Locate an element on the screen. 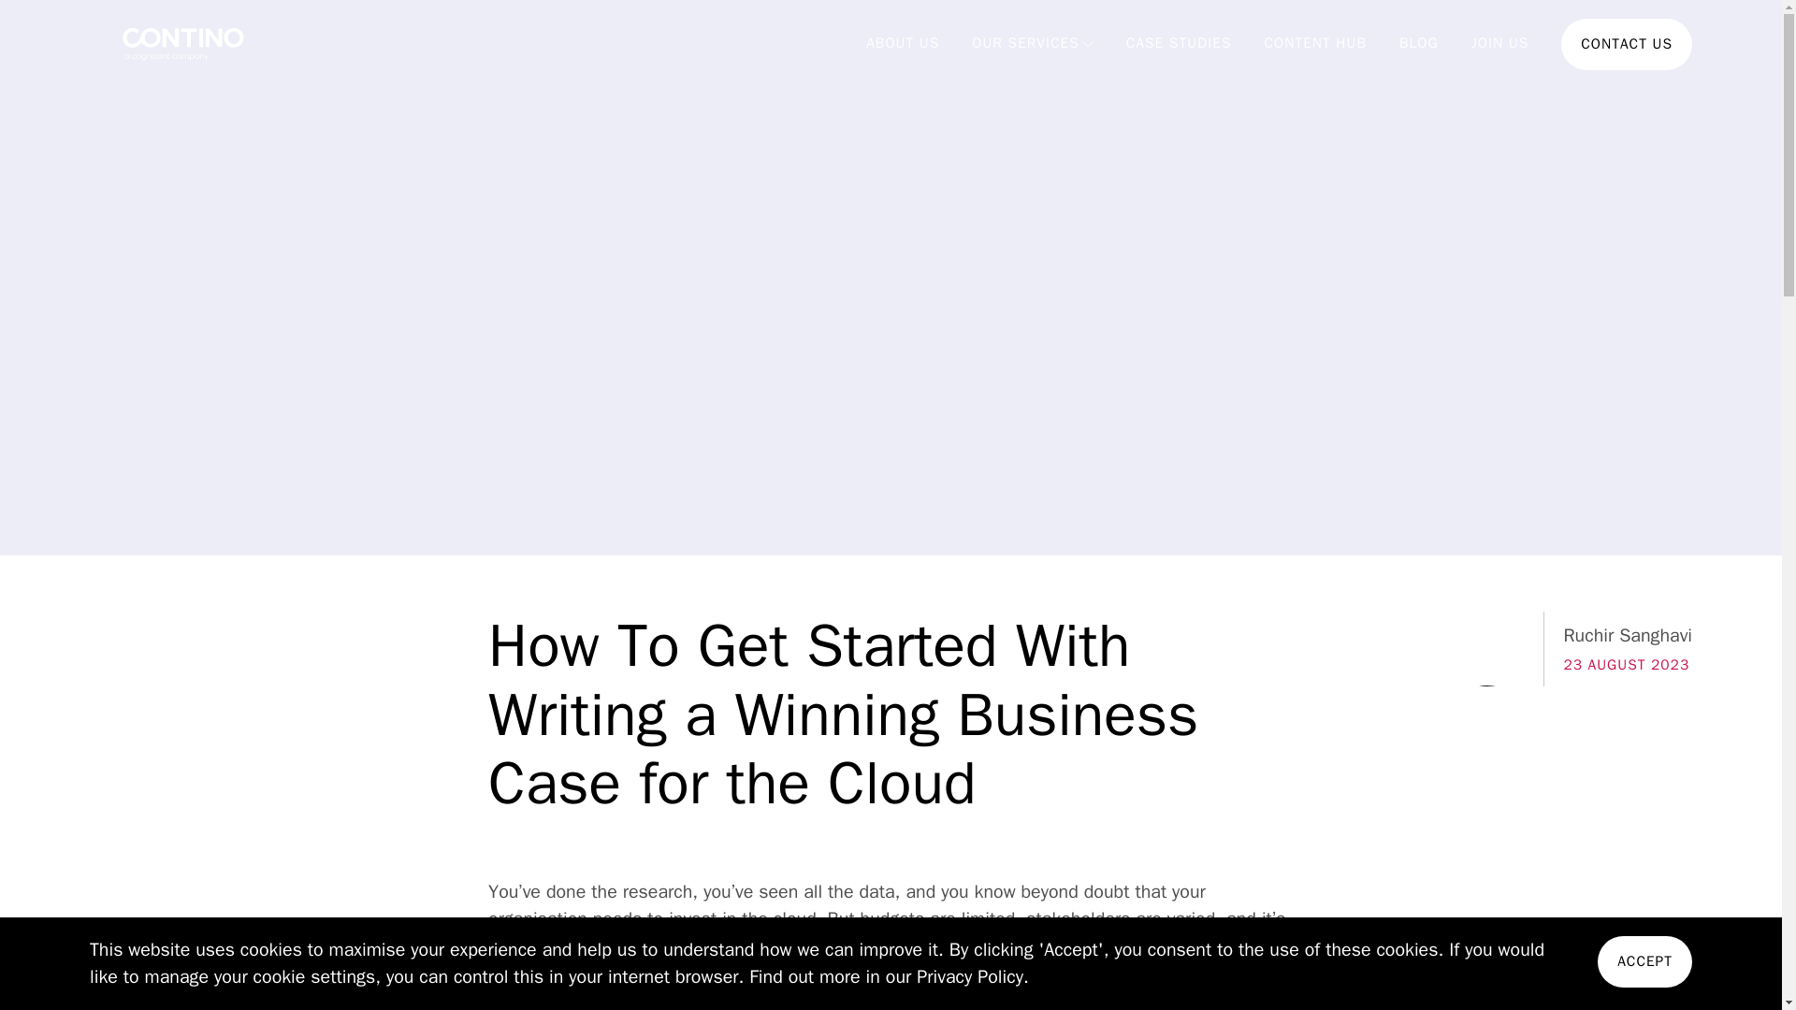  Privacy Policy. is located at coordinates (973, 976).